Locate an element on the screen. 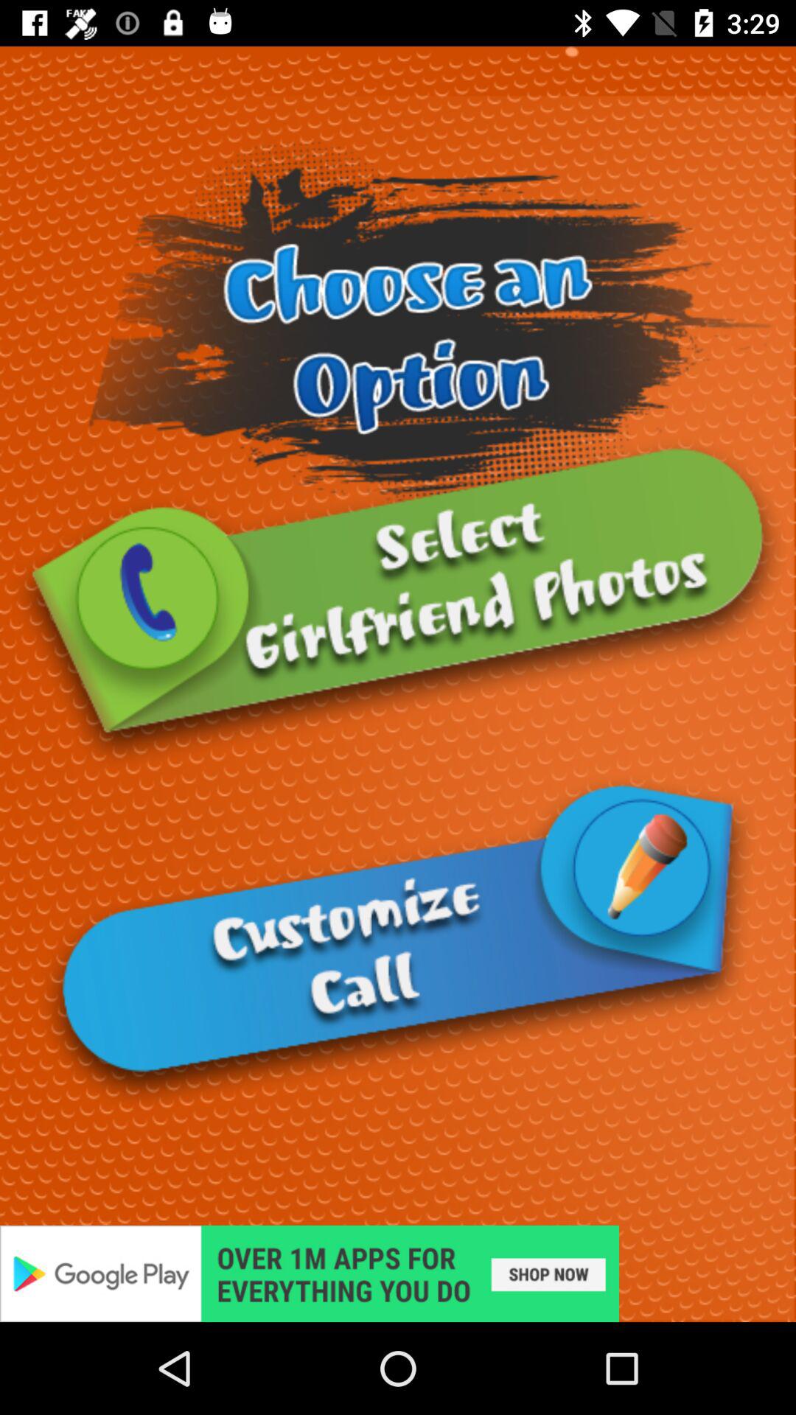  select photos is located at coordinates (398, 604).